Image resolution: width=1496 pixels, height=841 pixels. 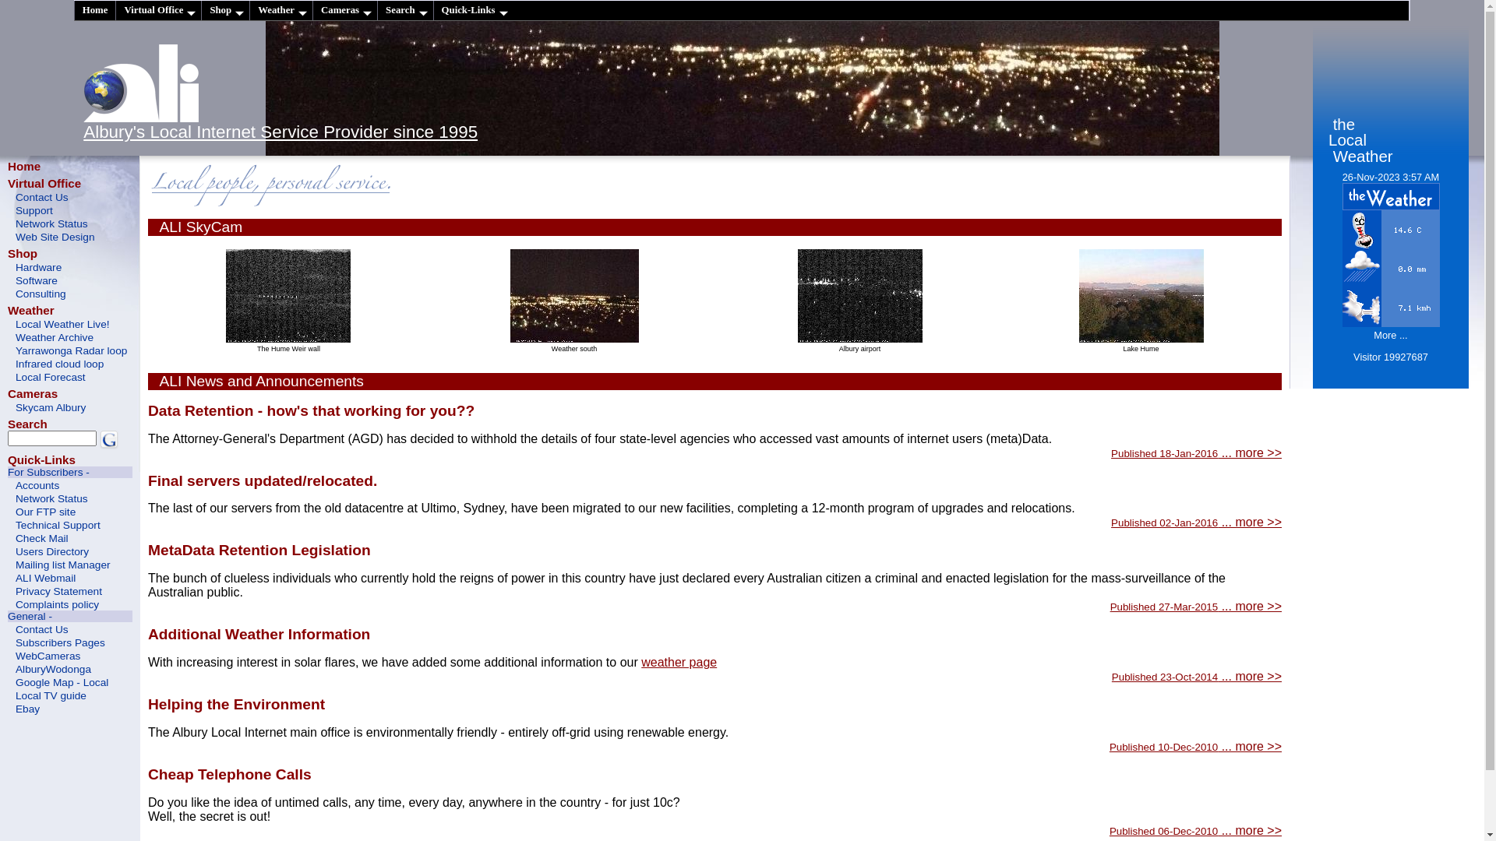 What do you see at coordinates (70, 590) in the screenshot?
I see `Privacy Statement` at bounding box center [70, 590].